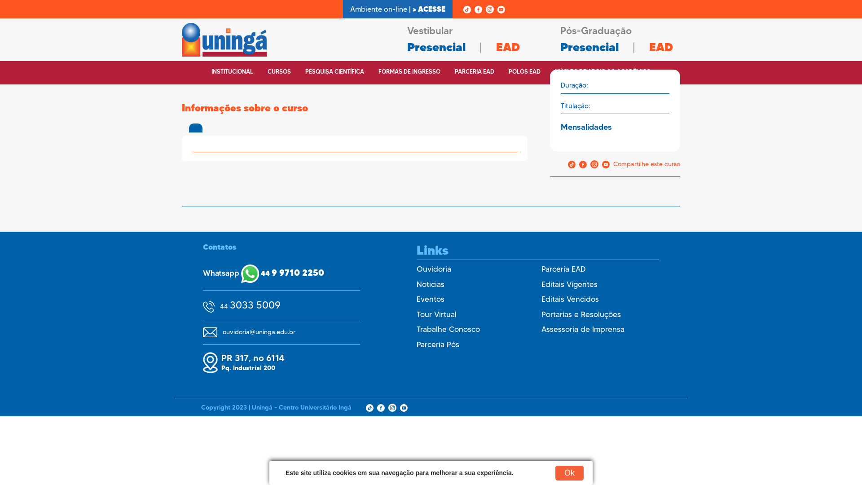 The height and width of the screenshot is (485, 862). Describe the element at coordinates (600, 330) in the screenshot. I see `Assessoria de Imprensa` at that location.